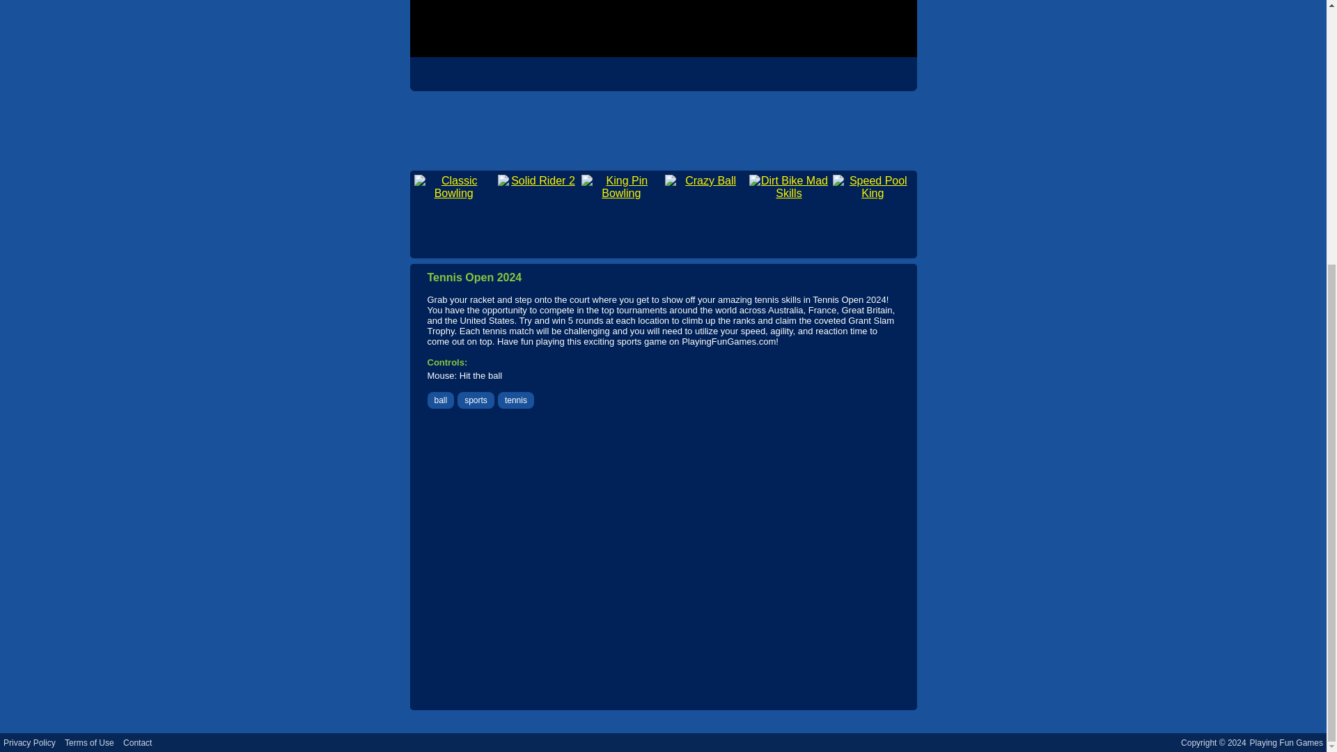 The width and height of the screenshot is (1337, 752). I want to click on Tennis Open 2024, so click(662, 29).